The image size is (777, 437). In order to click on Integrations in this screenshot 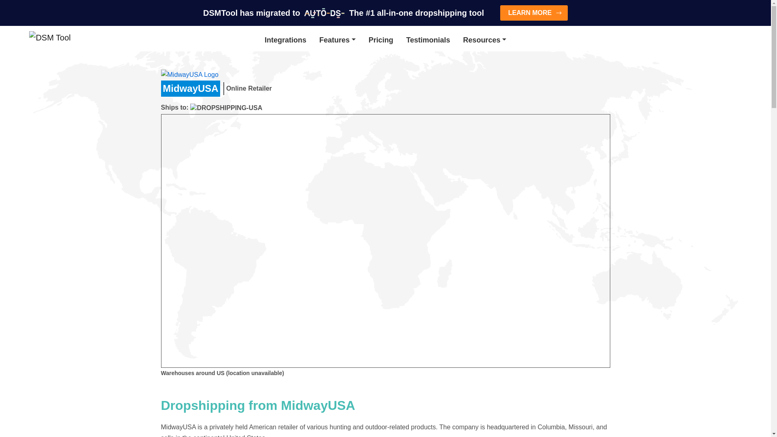, I will do `click(285, 40)`.